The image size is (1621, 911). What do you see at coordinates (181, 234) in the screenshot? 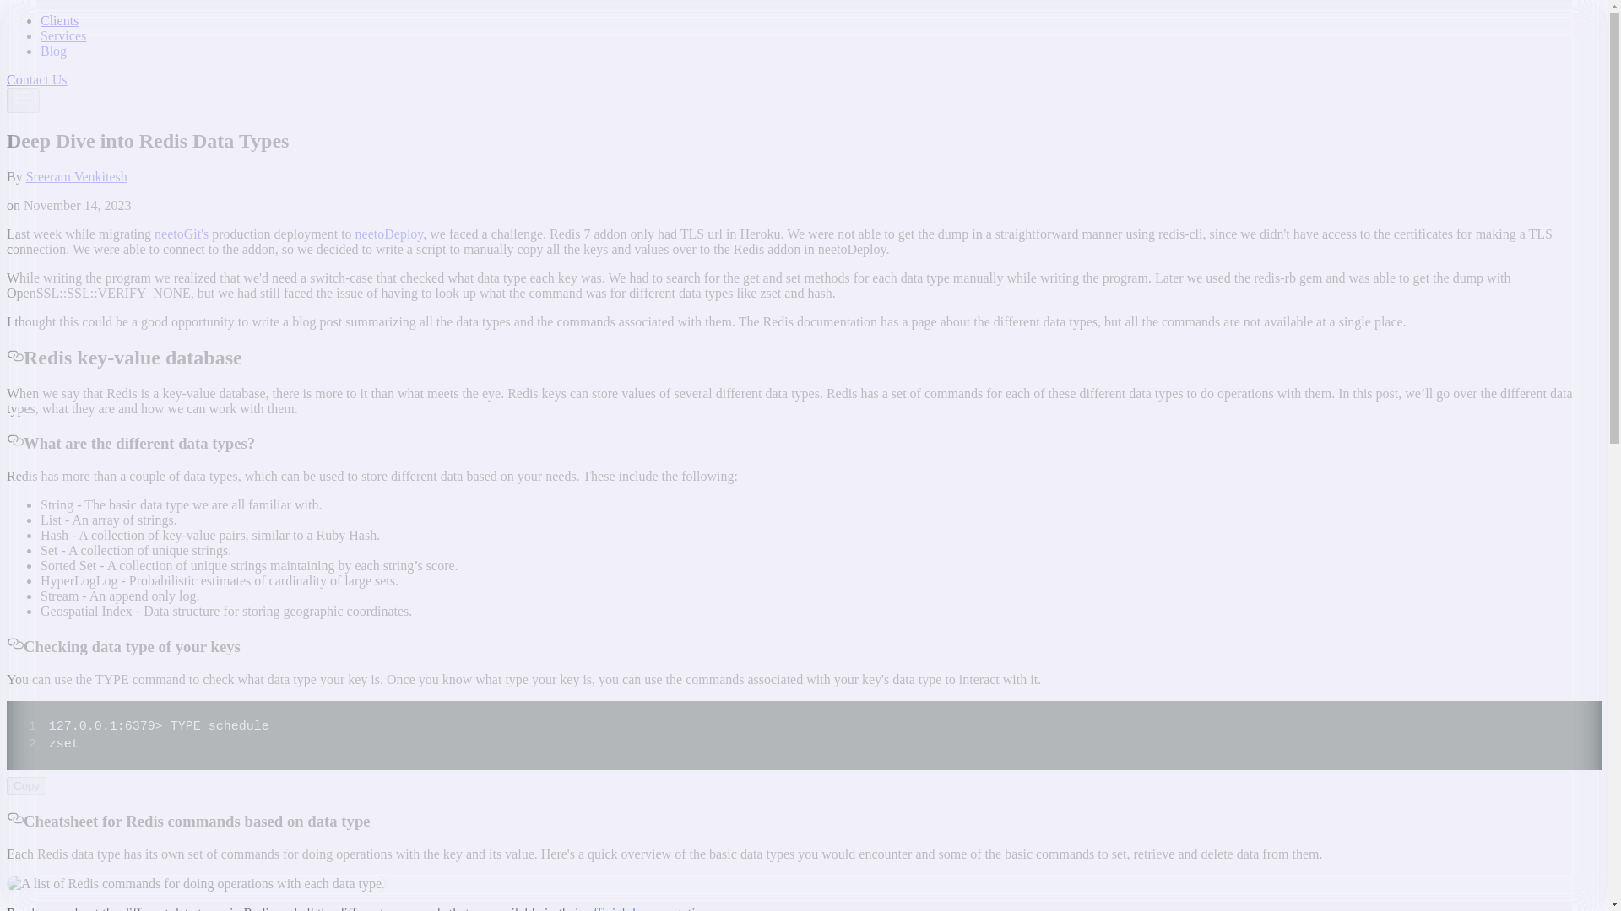
I see `neetoGit's` at bounding box center [181, 234].